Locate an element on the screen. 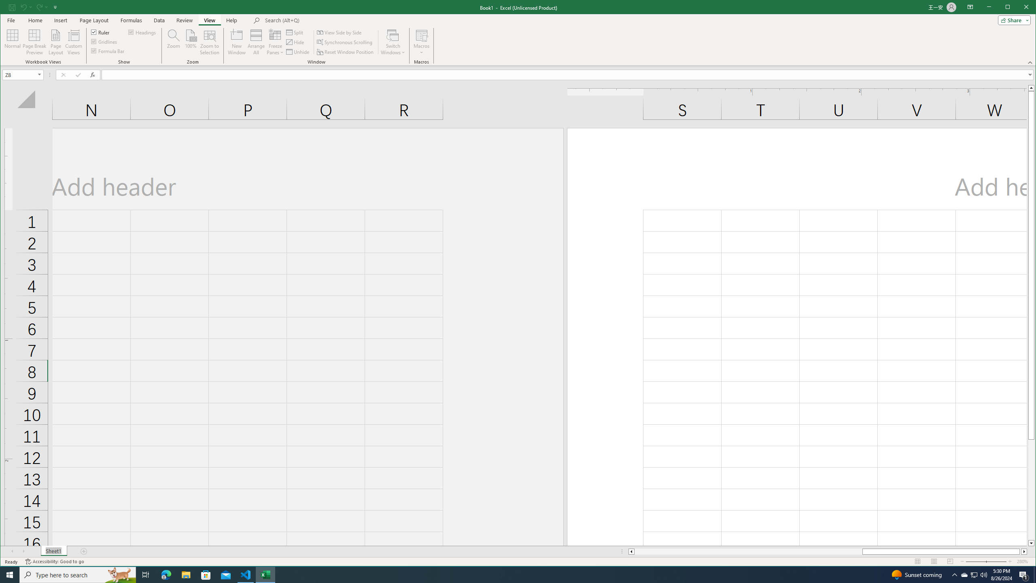  Page Break Preview is located at coordinates (210, 20).